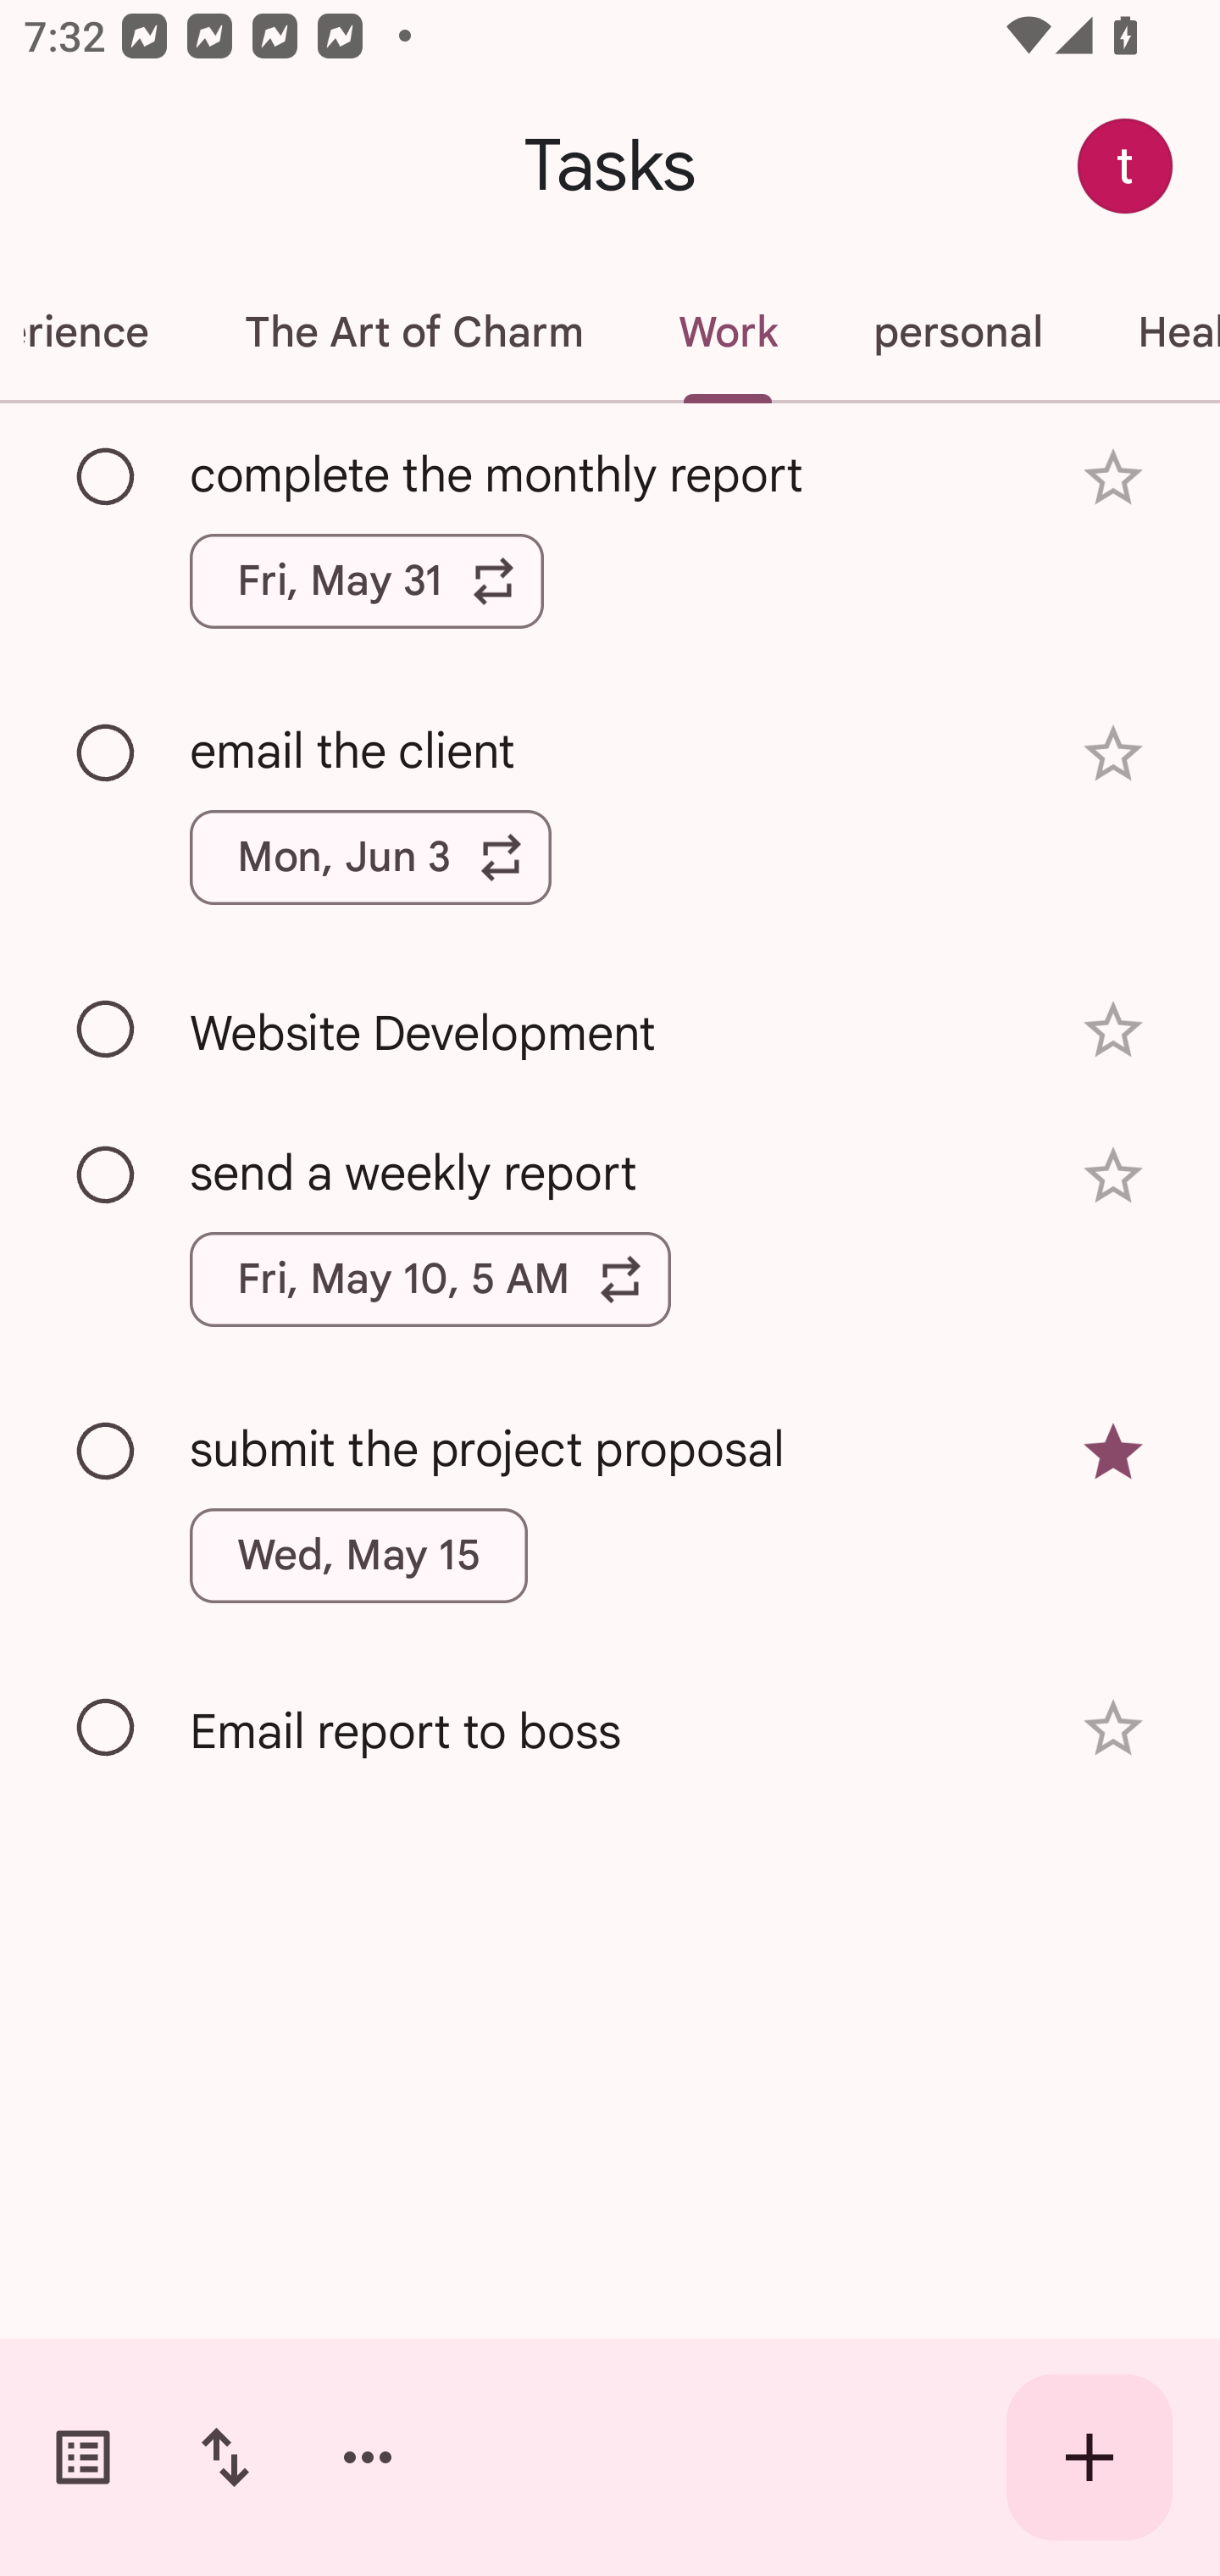 The image size is (1220, 2576). Describe the element at coordinates (1113, 752) in the screenshot. I see `Add star` at that location.